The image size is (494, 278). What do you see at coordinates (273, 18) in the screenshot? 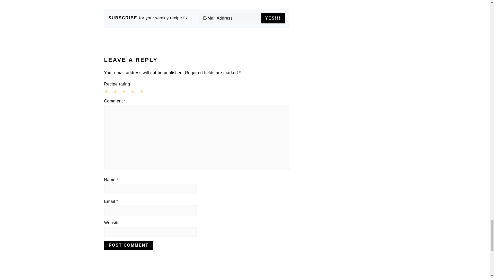
I see `Yes!!!` at bounding box center [273, 18].